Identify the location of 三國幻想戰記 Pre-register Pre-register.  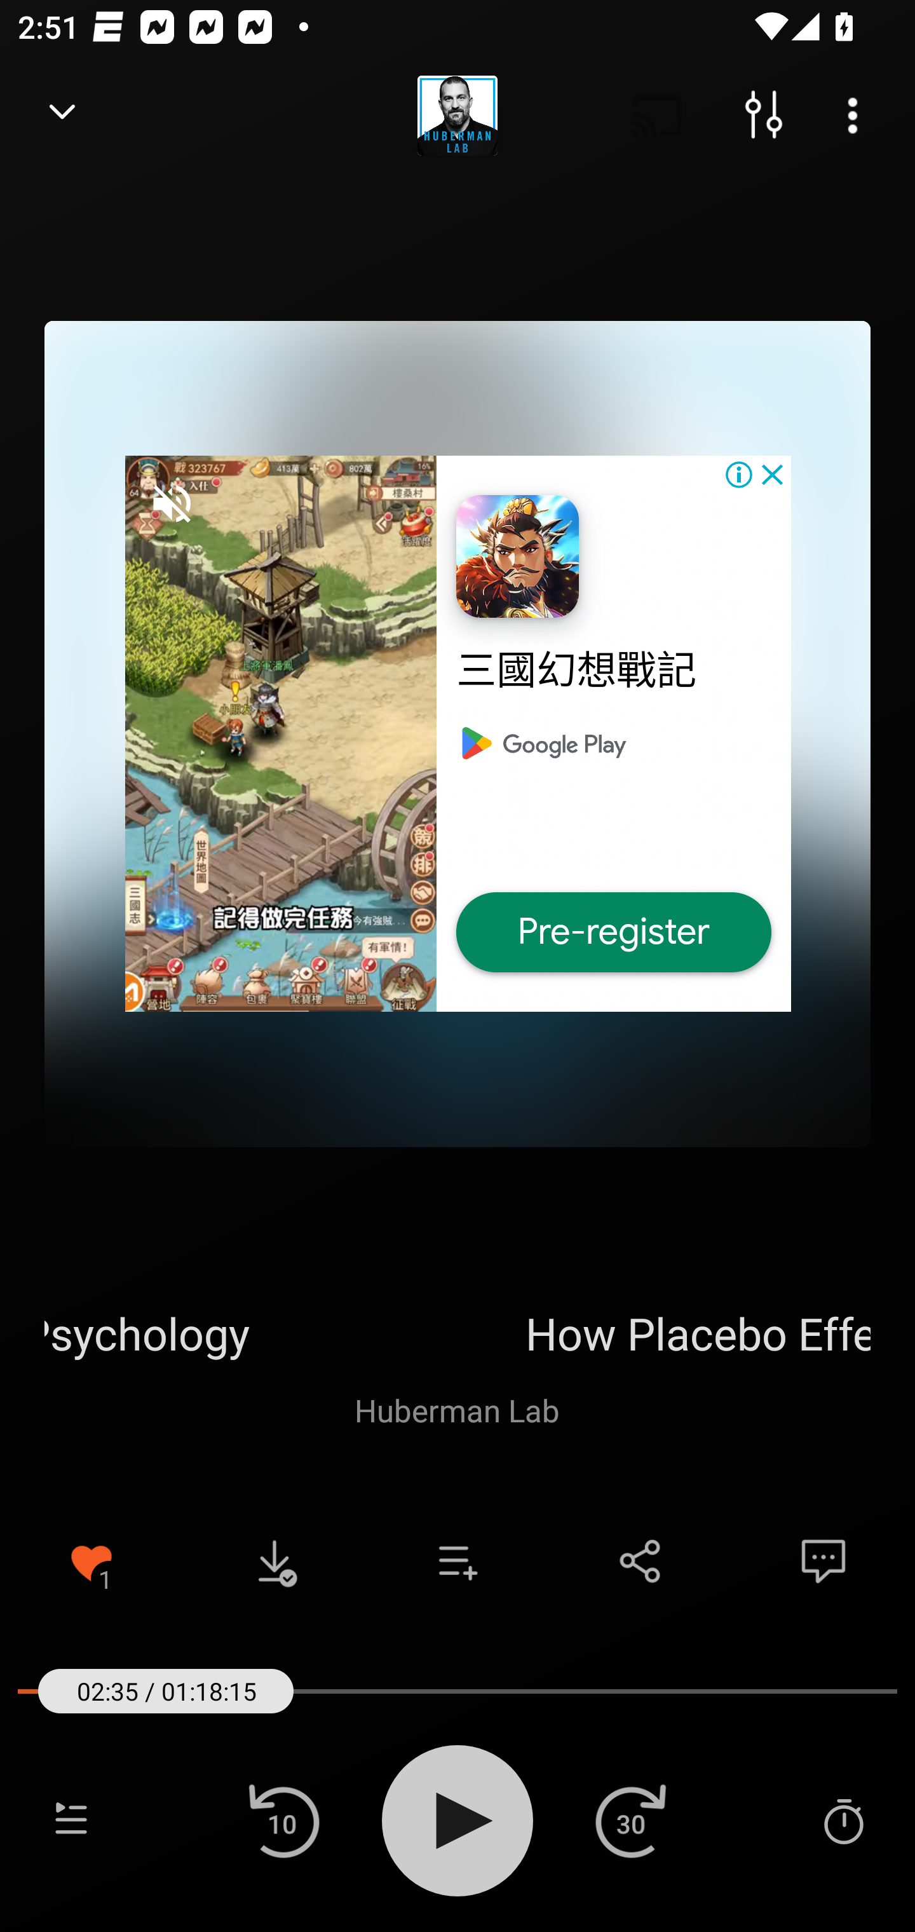
(457, 733).